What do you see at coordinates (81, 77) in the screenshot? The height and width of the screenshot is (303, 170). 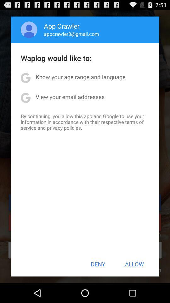 I see `turn off the know your age app` at bounding box center [81, 77].